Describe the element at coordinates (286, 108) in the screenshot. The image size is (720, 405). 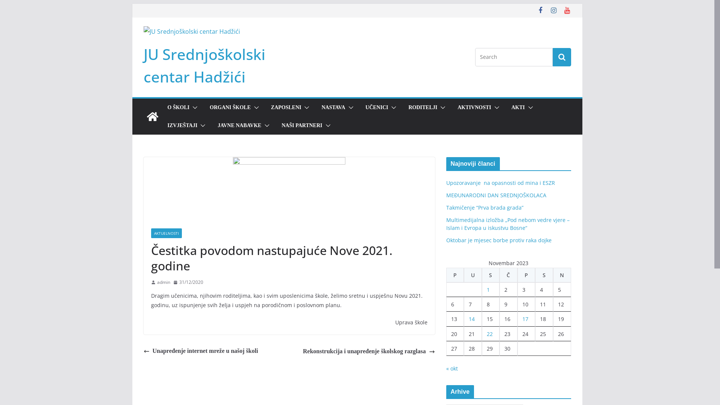
I see `ZAPOSLENI` at that location.